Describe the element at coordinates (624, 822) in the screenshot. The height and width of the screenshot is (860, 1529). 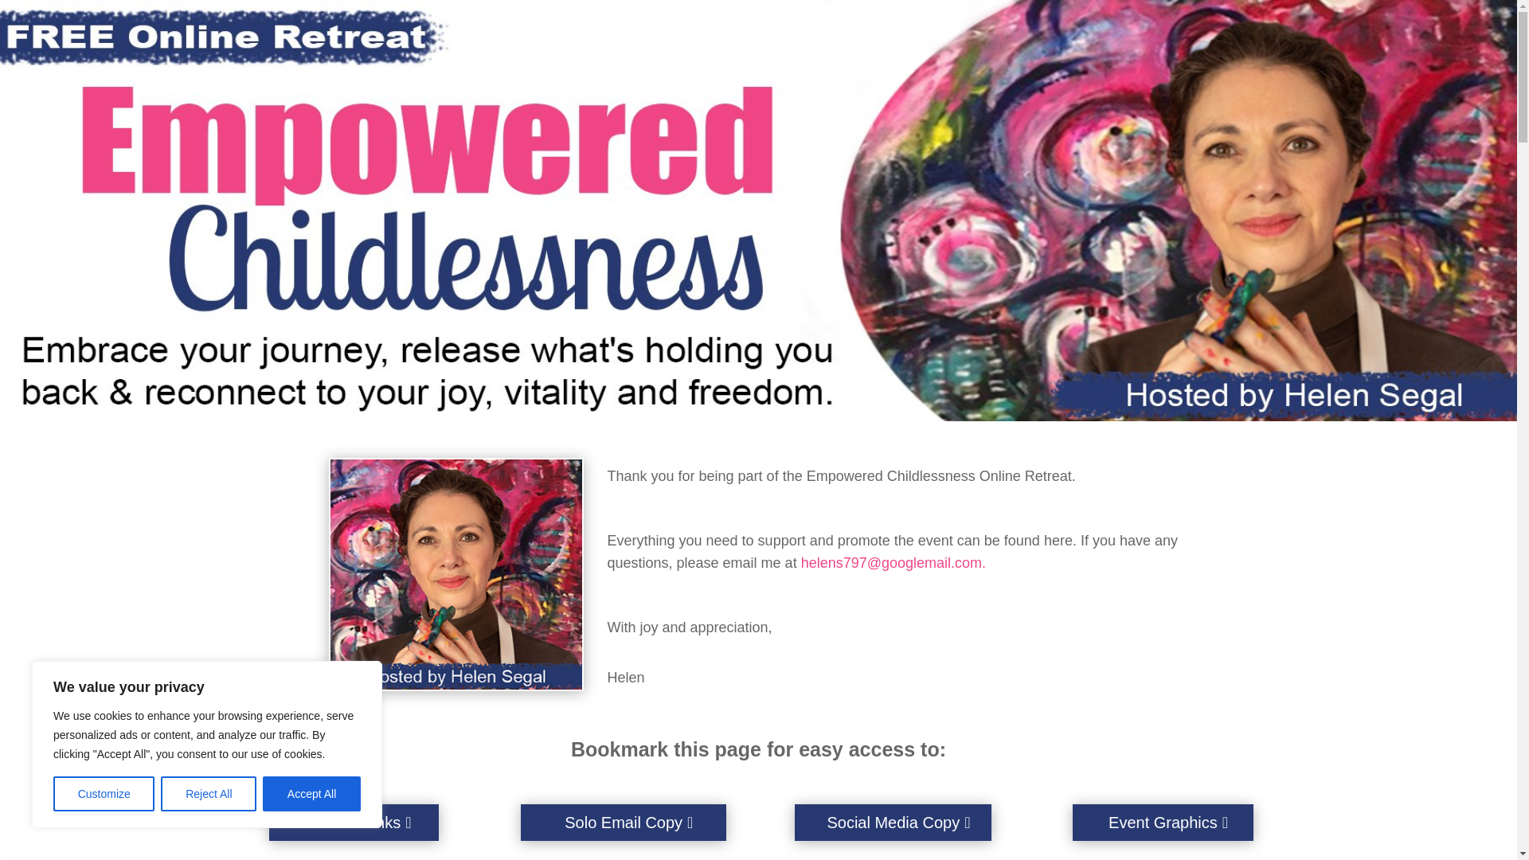
I see `Solo Email Copy` at that location.